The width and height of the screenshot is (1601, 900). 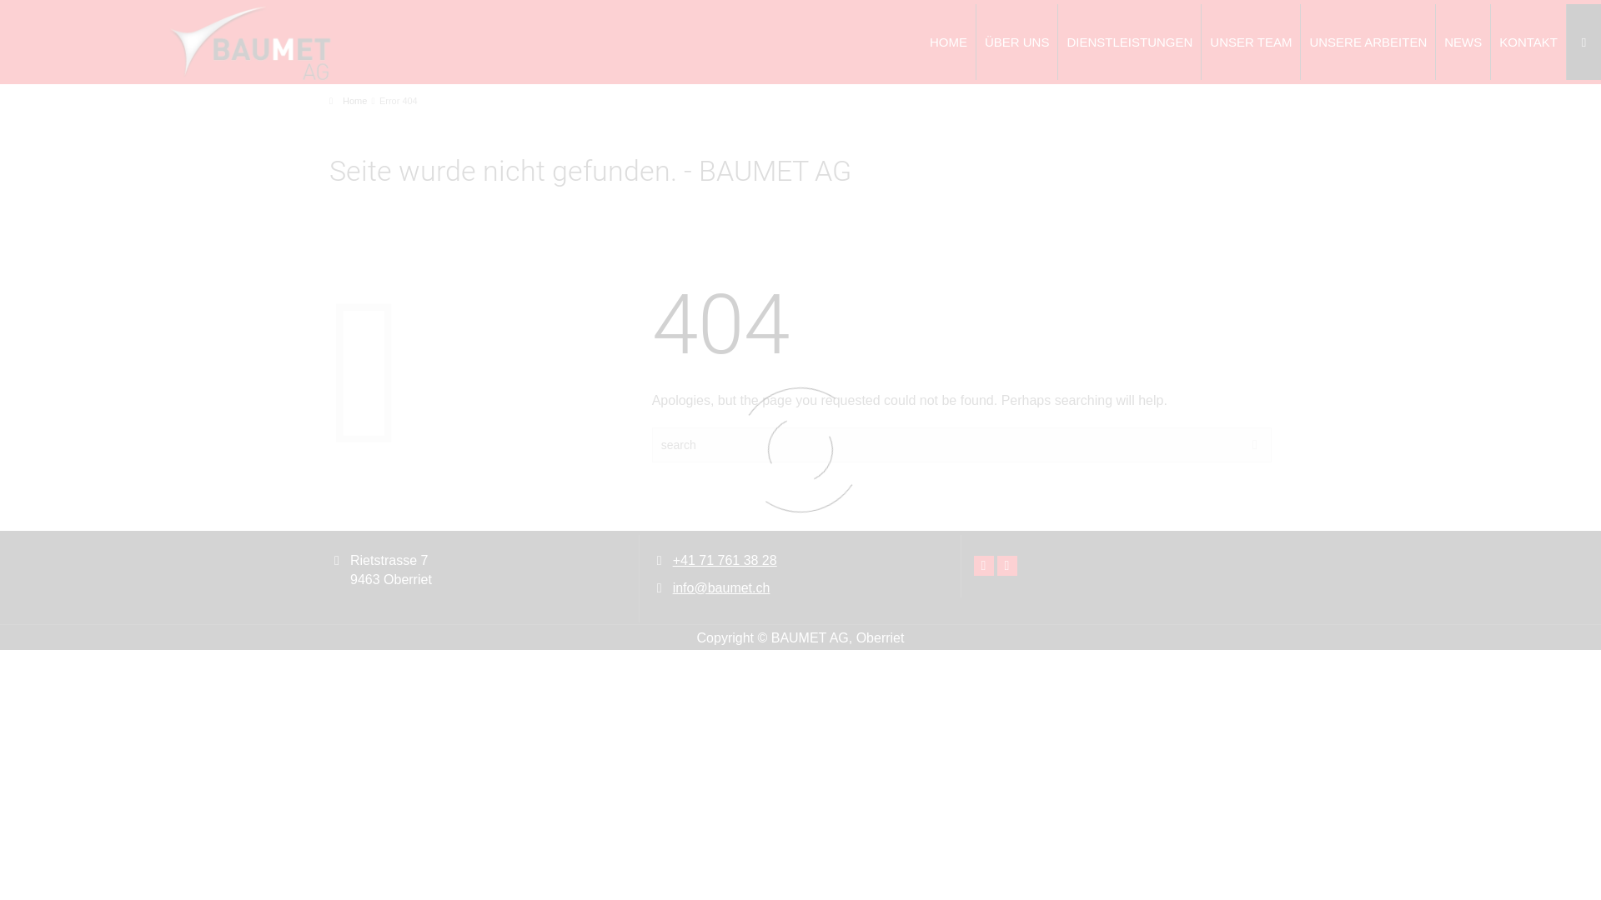 I want to click on Instagram, so click(x=1007, y=566).